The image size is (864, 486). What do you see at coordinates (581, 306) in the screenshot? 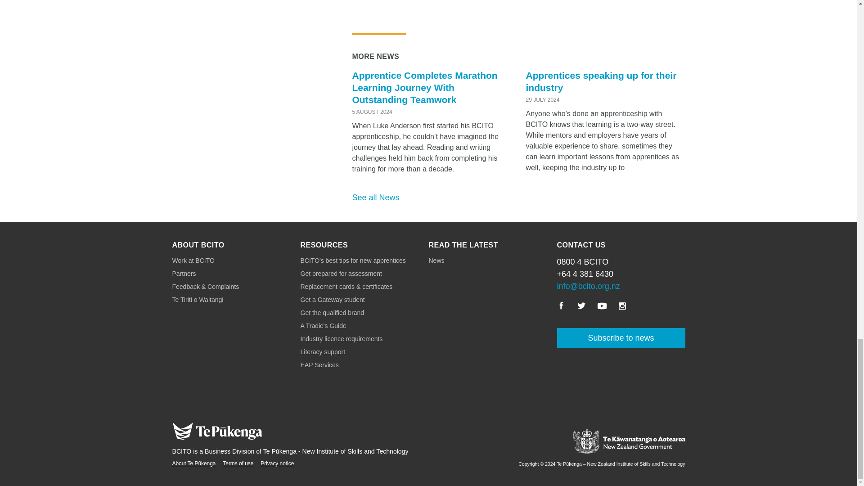
I see `Twitter` at bounding box center [581, 306].